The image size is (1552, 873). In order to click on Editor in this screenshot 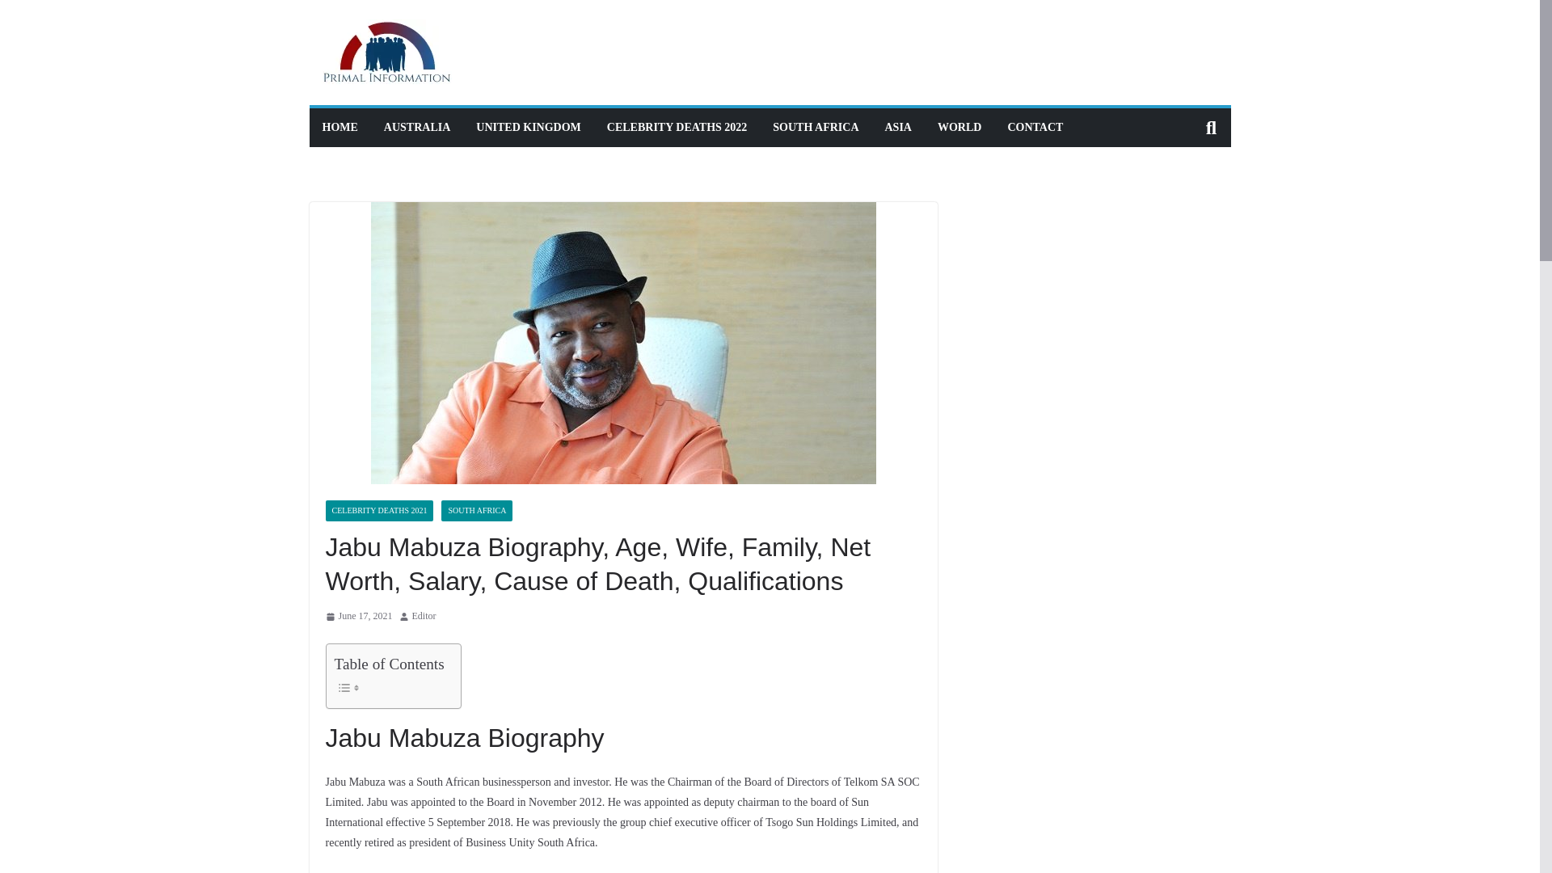, I will do `click(424, 616)`.